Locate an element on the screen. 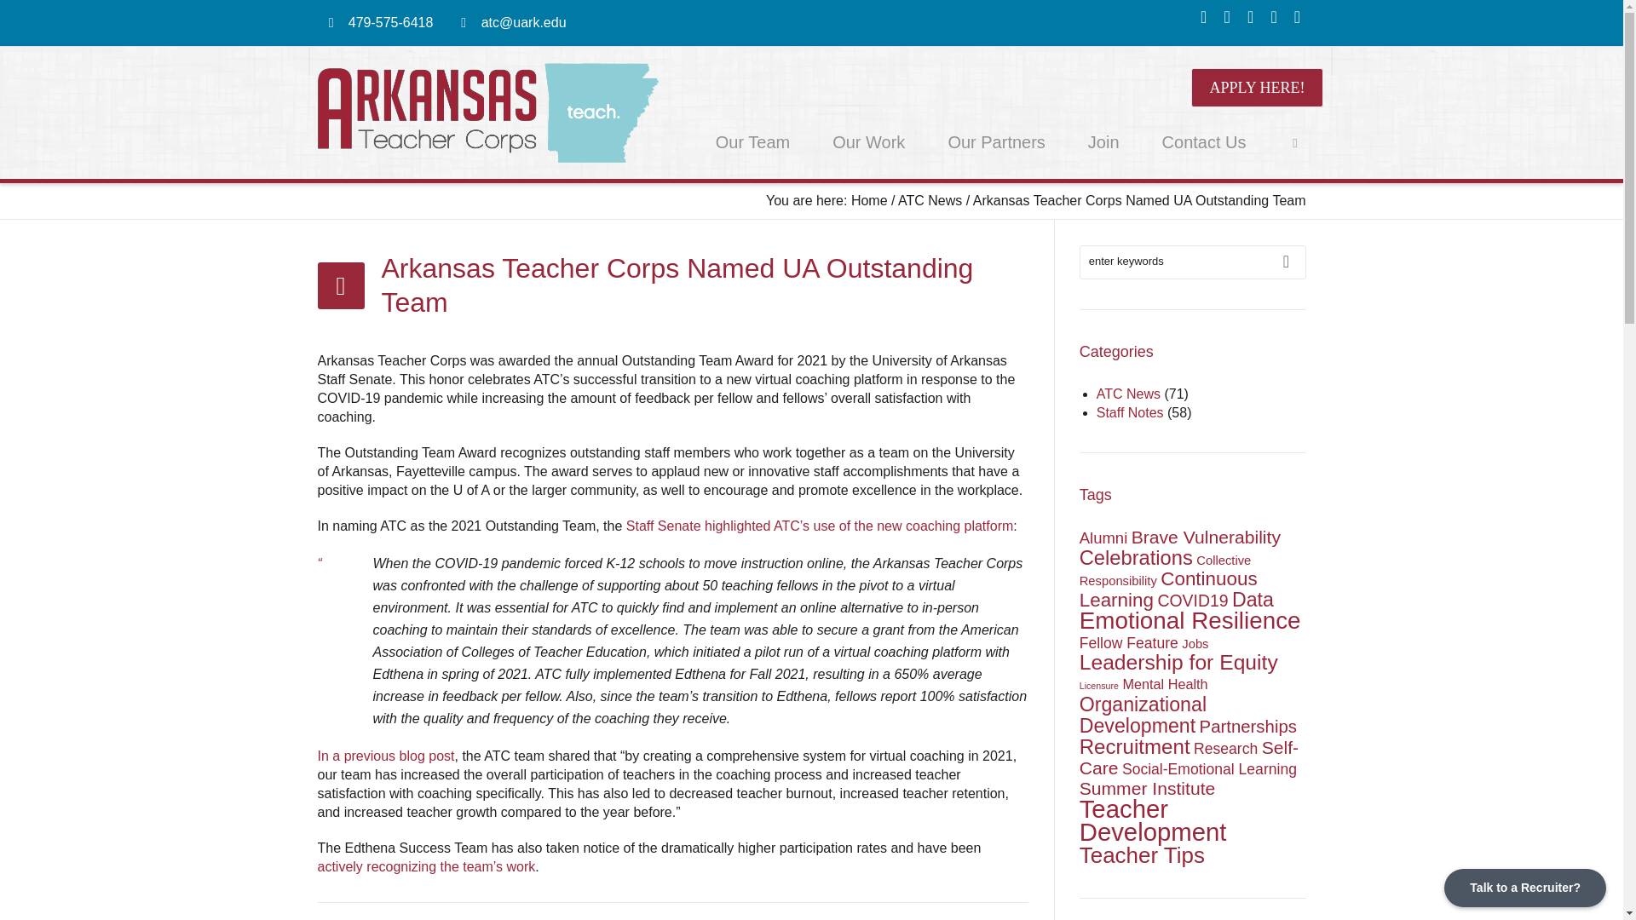 This screenshot has width=1636, height=920. Our Work is located at coordinates (868, 141).